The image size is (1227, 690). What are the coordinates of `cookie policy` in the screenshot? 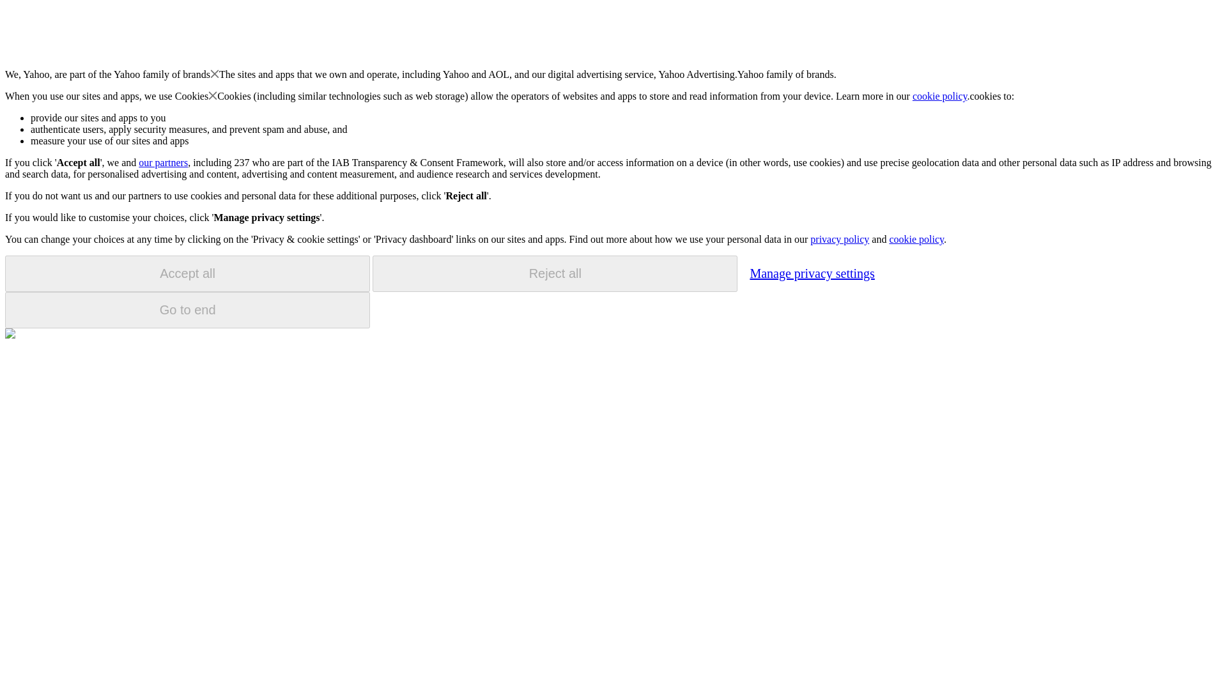 It's located at (916, 239).